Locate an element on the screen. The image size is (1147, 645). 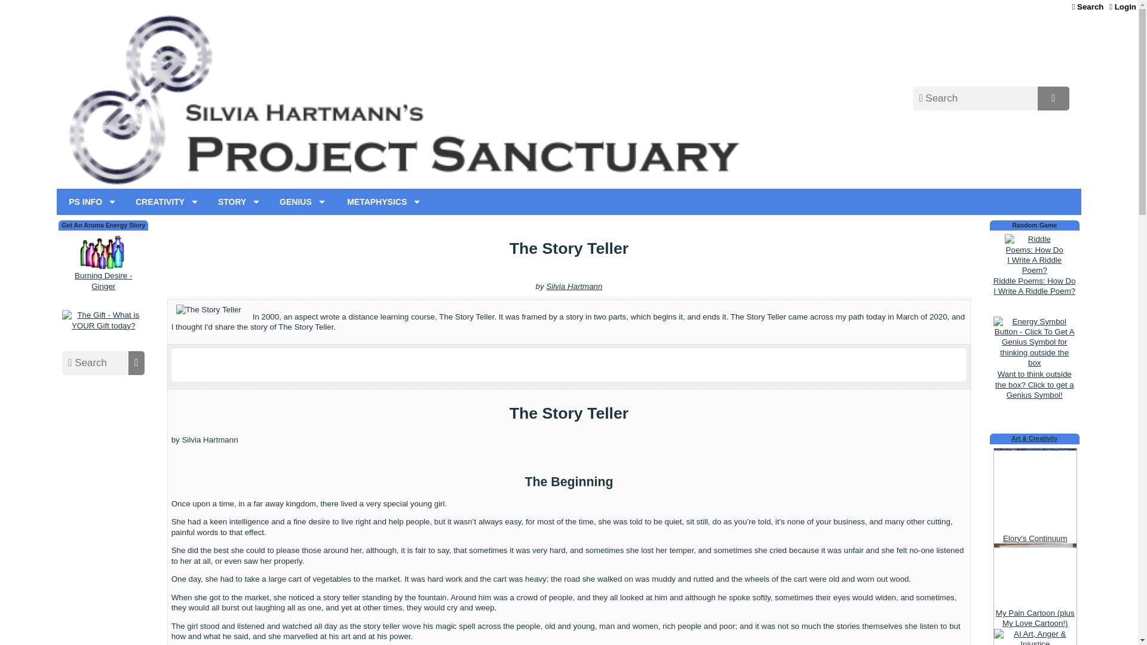
CREATIVITY is located at coordinates (164, 202).